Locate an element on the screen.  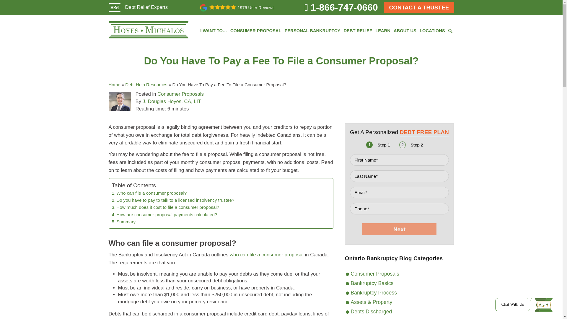
LEARN is located at coordinates (383, 31).